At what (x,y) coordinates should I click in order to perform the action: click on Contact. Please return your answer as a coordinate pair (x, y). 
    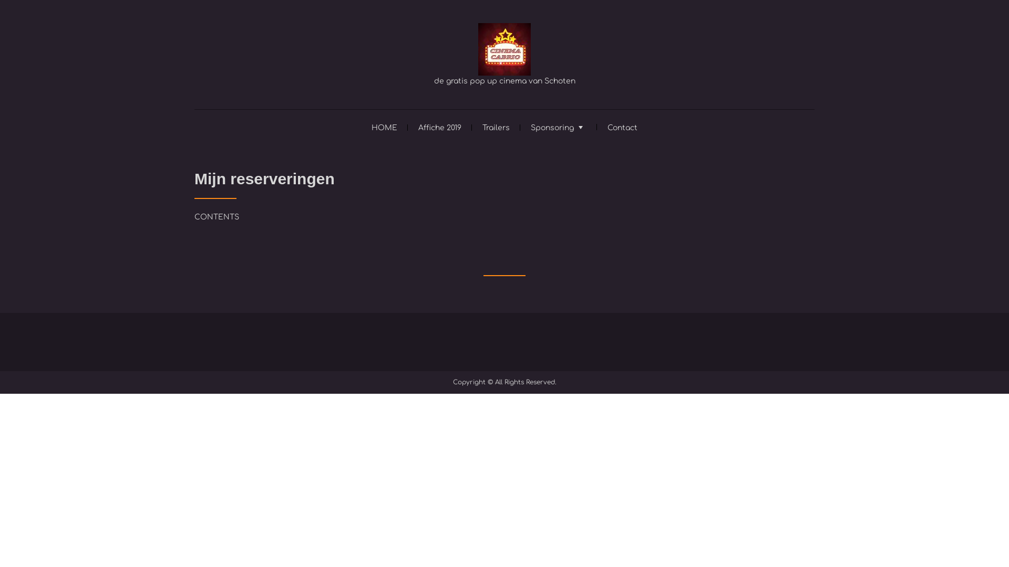
    Looking at the image, I should click on (622, 127).